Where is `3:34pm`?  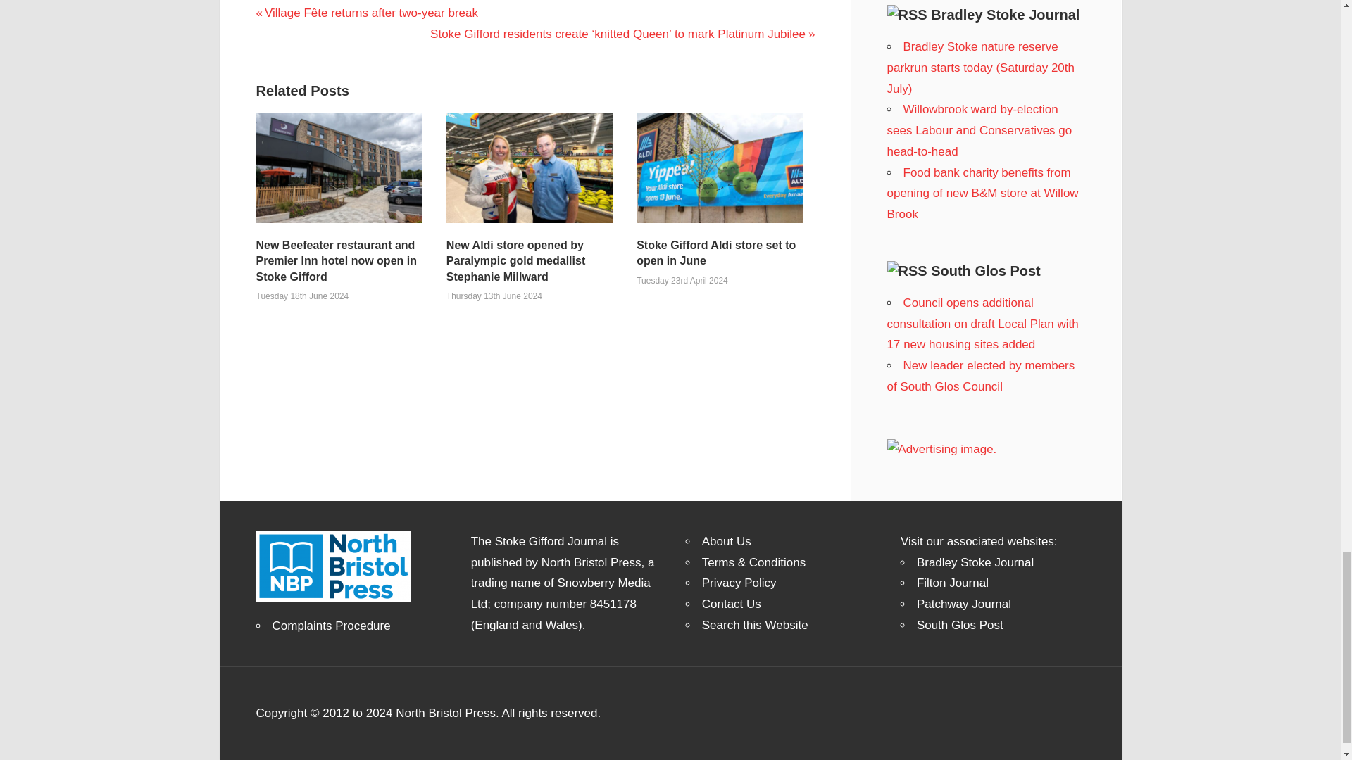
3:34pm is located at coordinates (494, 296).